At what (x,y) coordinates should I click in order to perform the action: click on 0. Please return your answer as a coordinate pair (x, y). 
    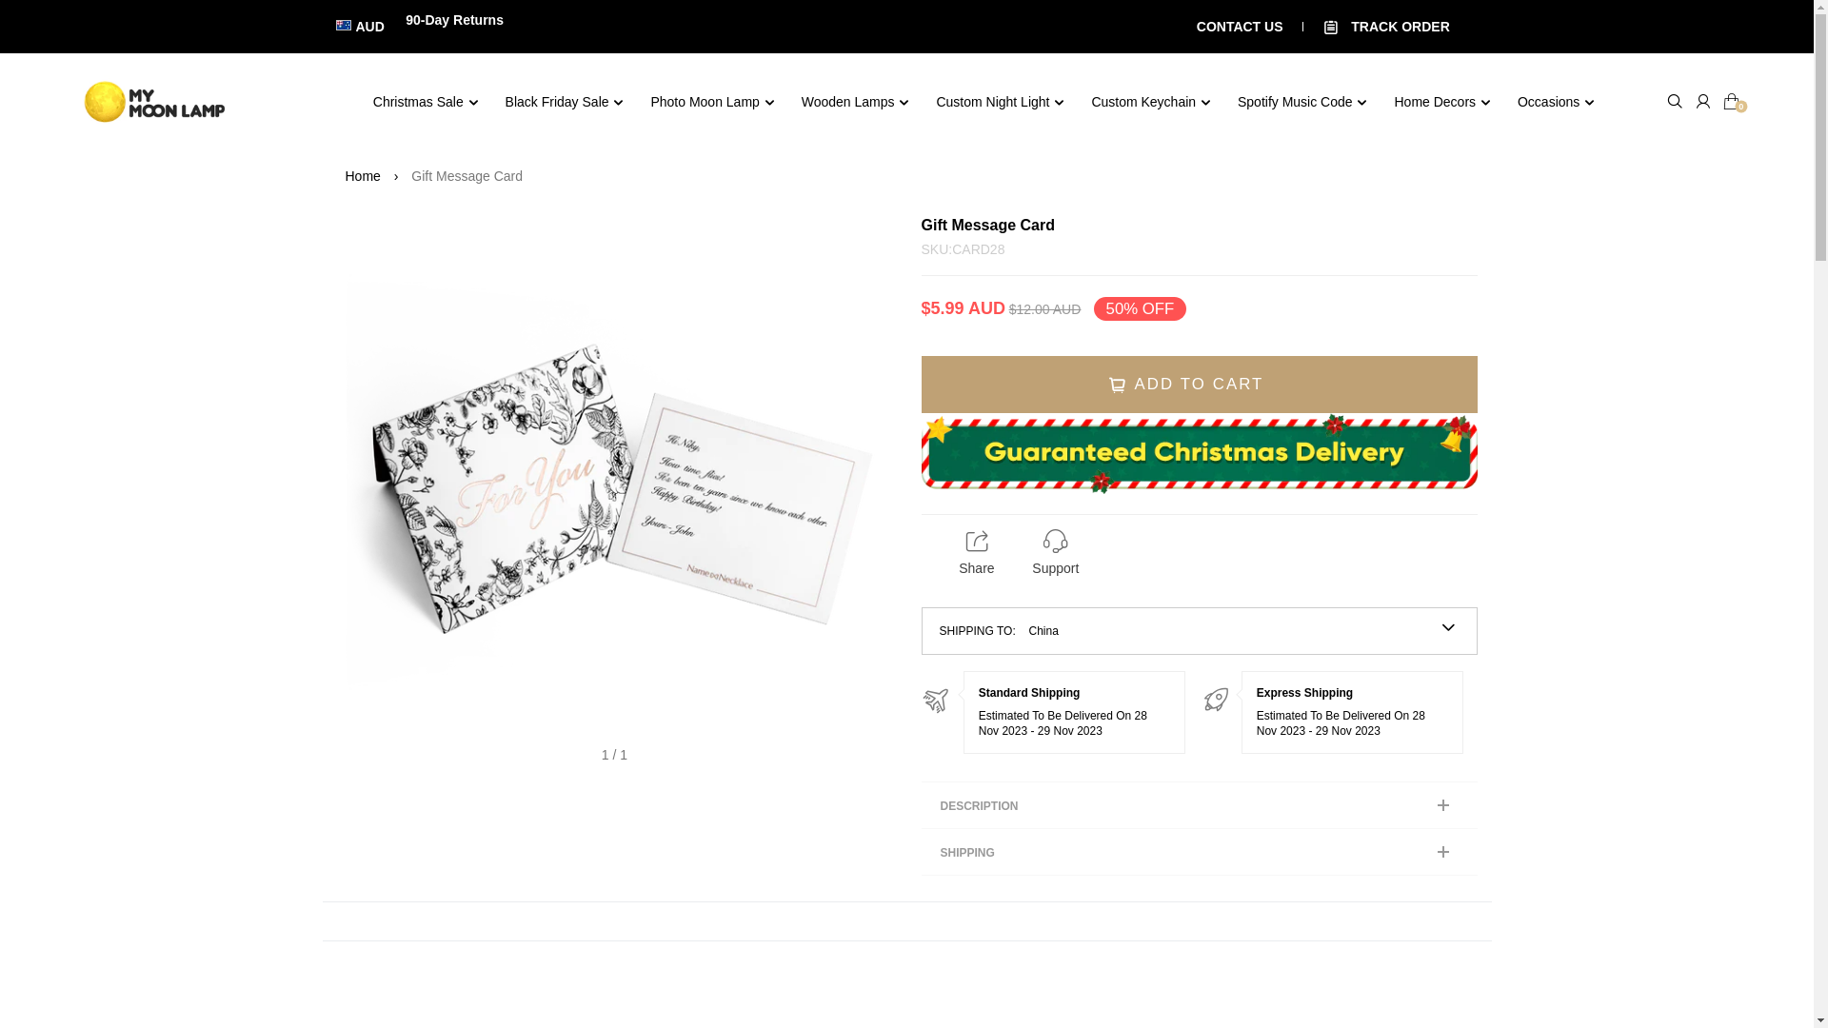
    Looking at the image, I should click on (1727, 100).